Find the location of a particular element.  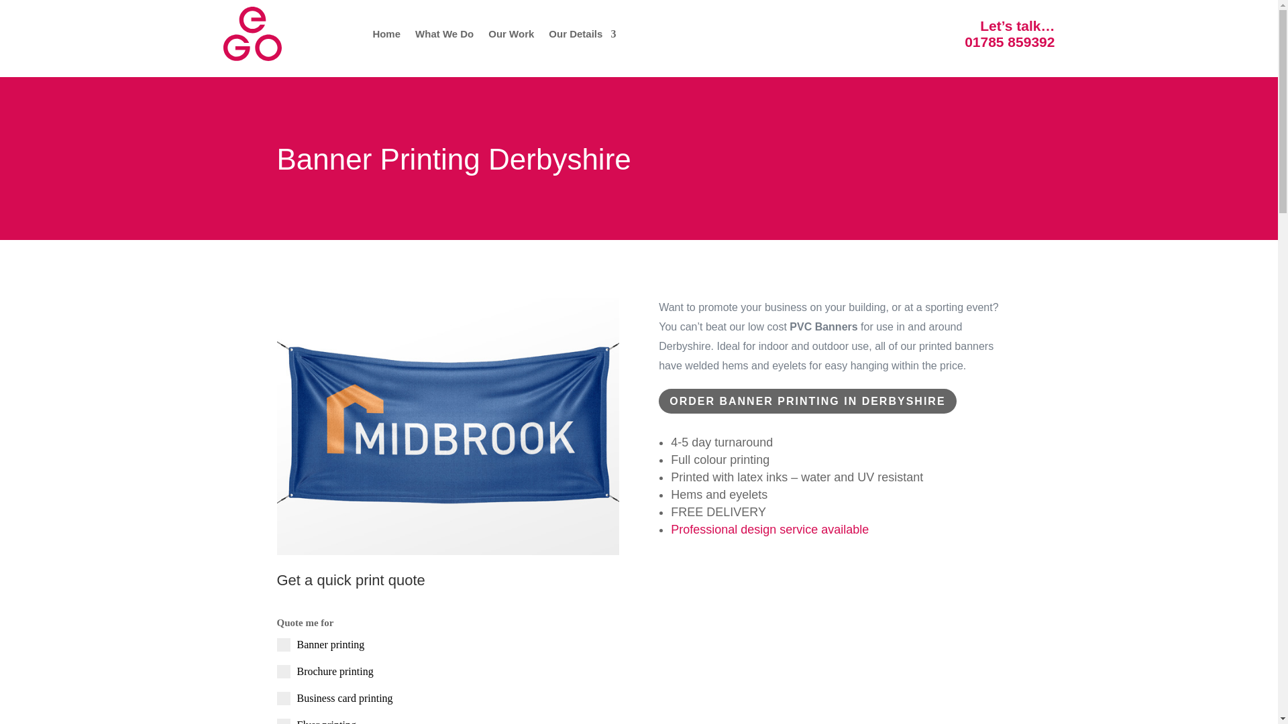

ORDER BANNER PRINTING IN DERBYSHIRE is located at coordinates (806, 401).